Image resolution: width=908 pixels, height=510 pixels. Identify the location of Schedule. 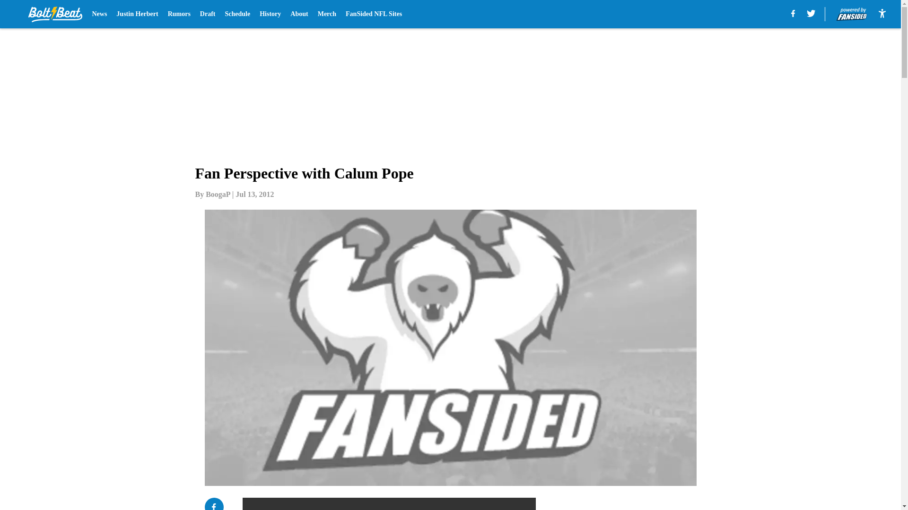
(237, 14).